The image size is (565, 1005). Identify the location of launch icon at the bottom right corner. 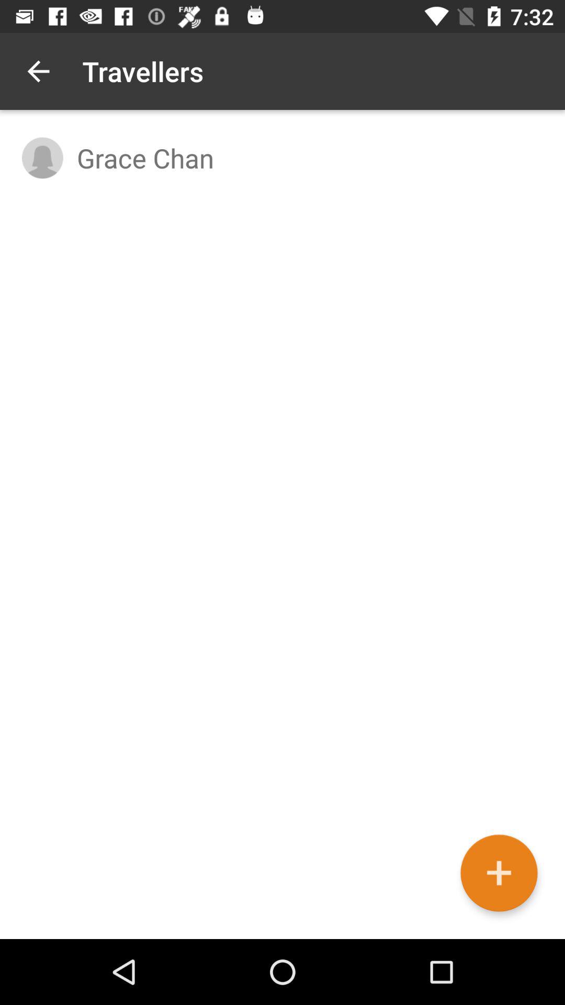
(499, 873).